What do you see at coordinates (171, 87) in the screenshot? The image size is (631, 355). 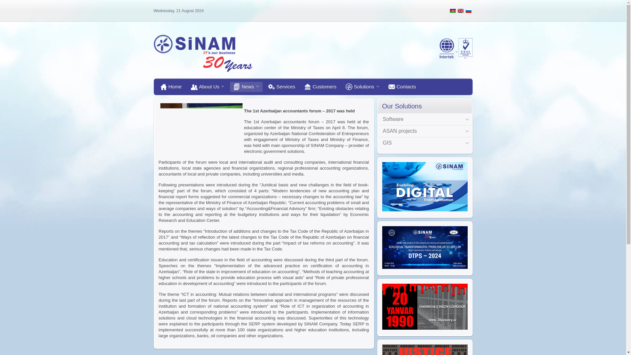 I see `Home` at bounding box center [171, 87].